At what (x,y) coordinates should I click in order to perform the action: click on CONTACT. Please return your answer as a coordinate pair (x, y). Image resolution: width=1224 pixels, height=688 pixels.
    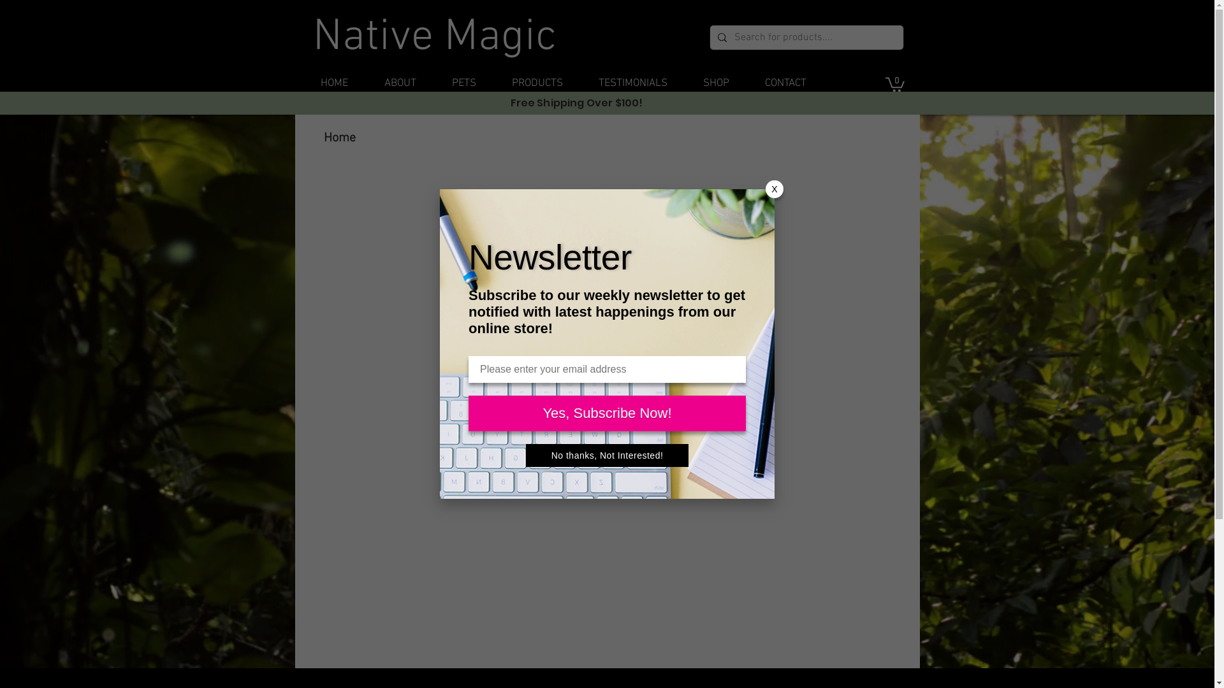
    Looking at the image, I should click on (785, 84).